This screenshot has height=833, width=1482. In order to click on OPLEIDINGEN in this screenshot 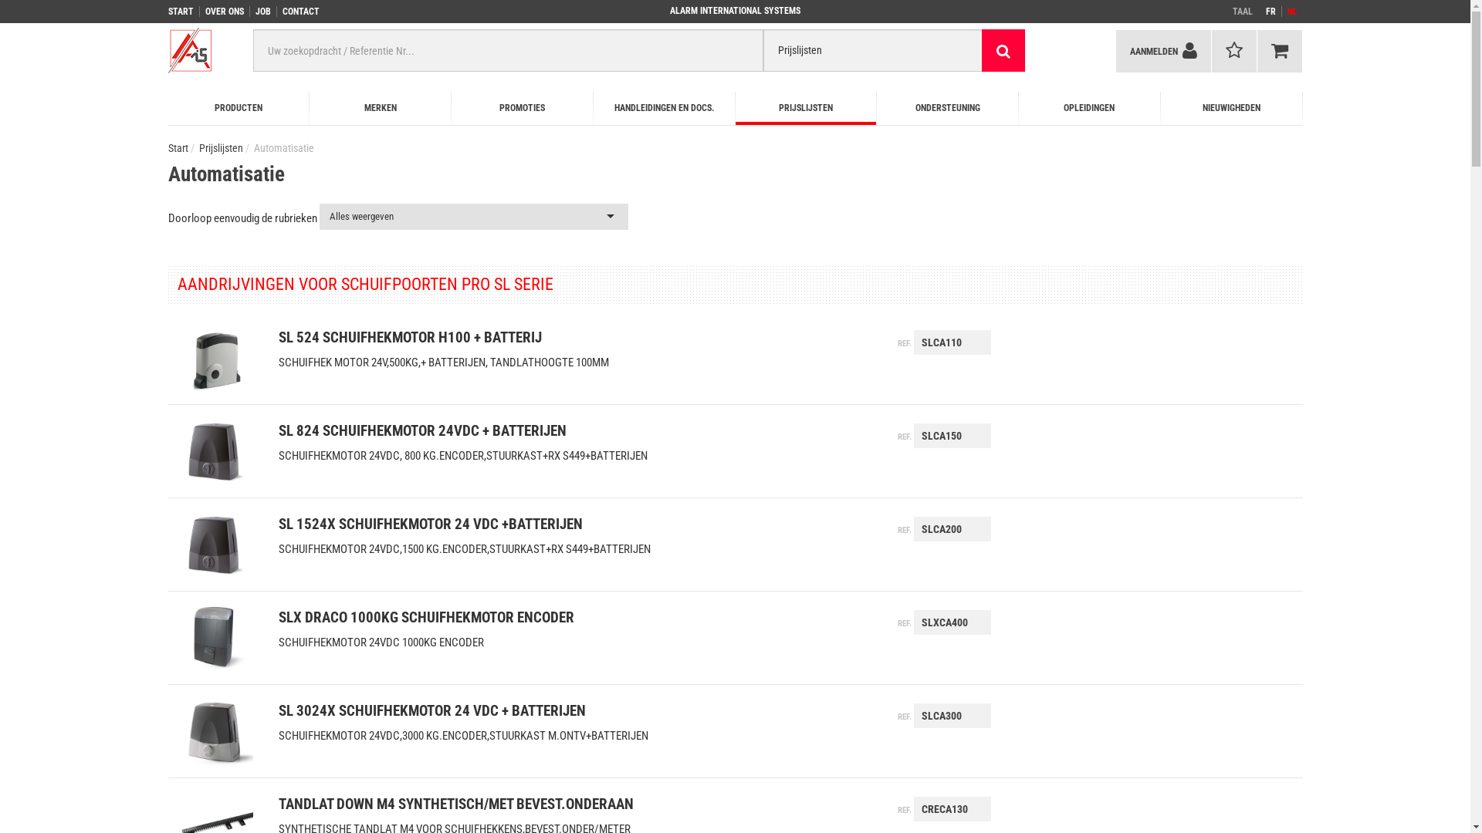, I will do `click(1090, 108)`.